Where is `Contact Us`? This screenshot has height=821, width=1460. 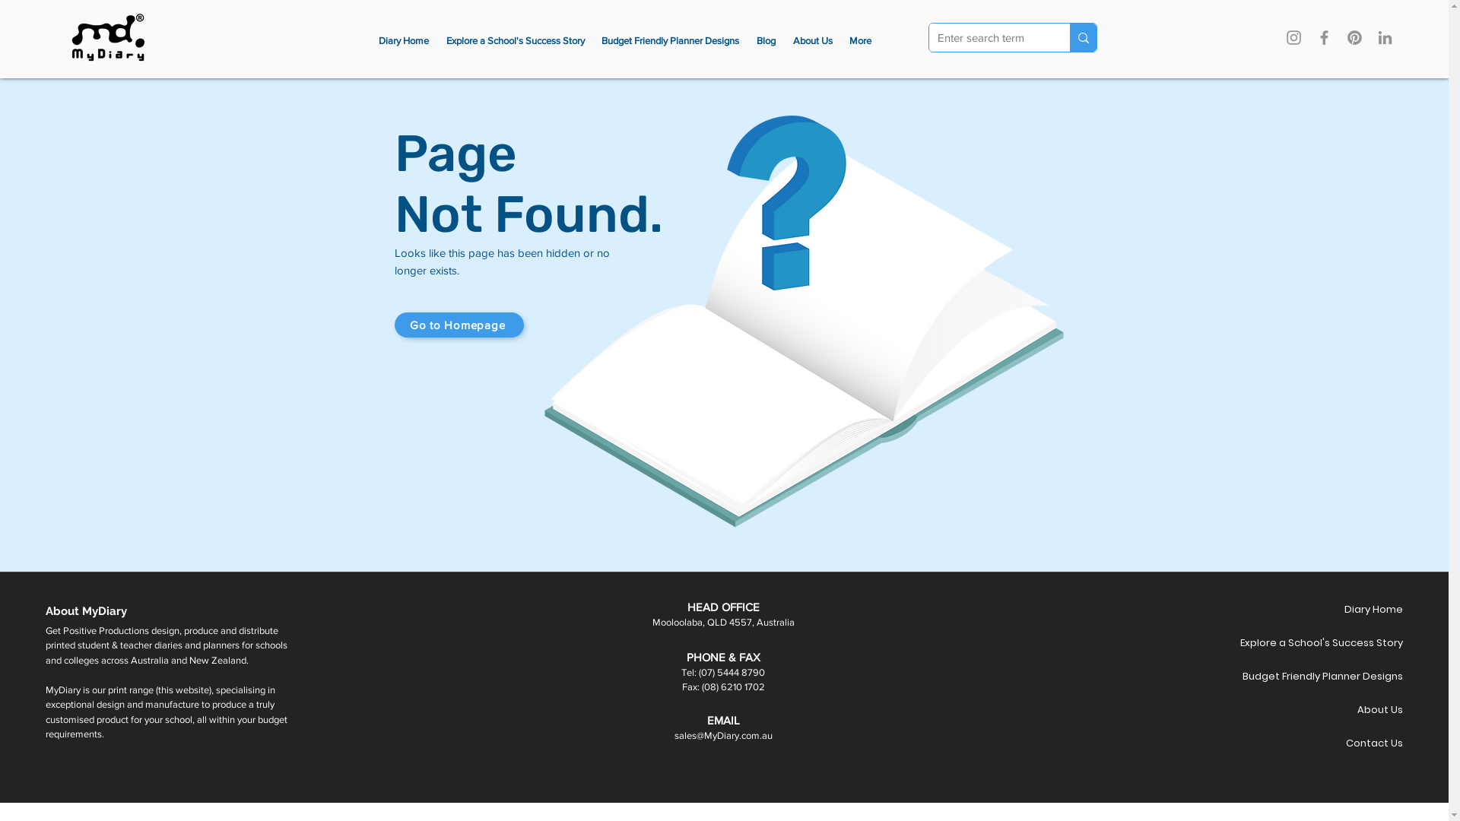 Contact Us is located at coordinates (1349, 743).